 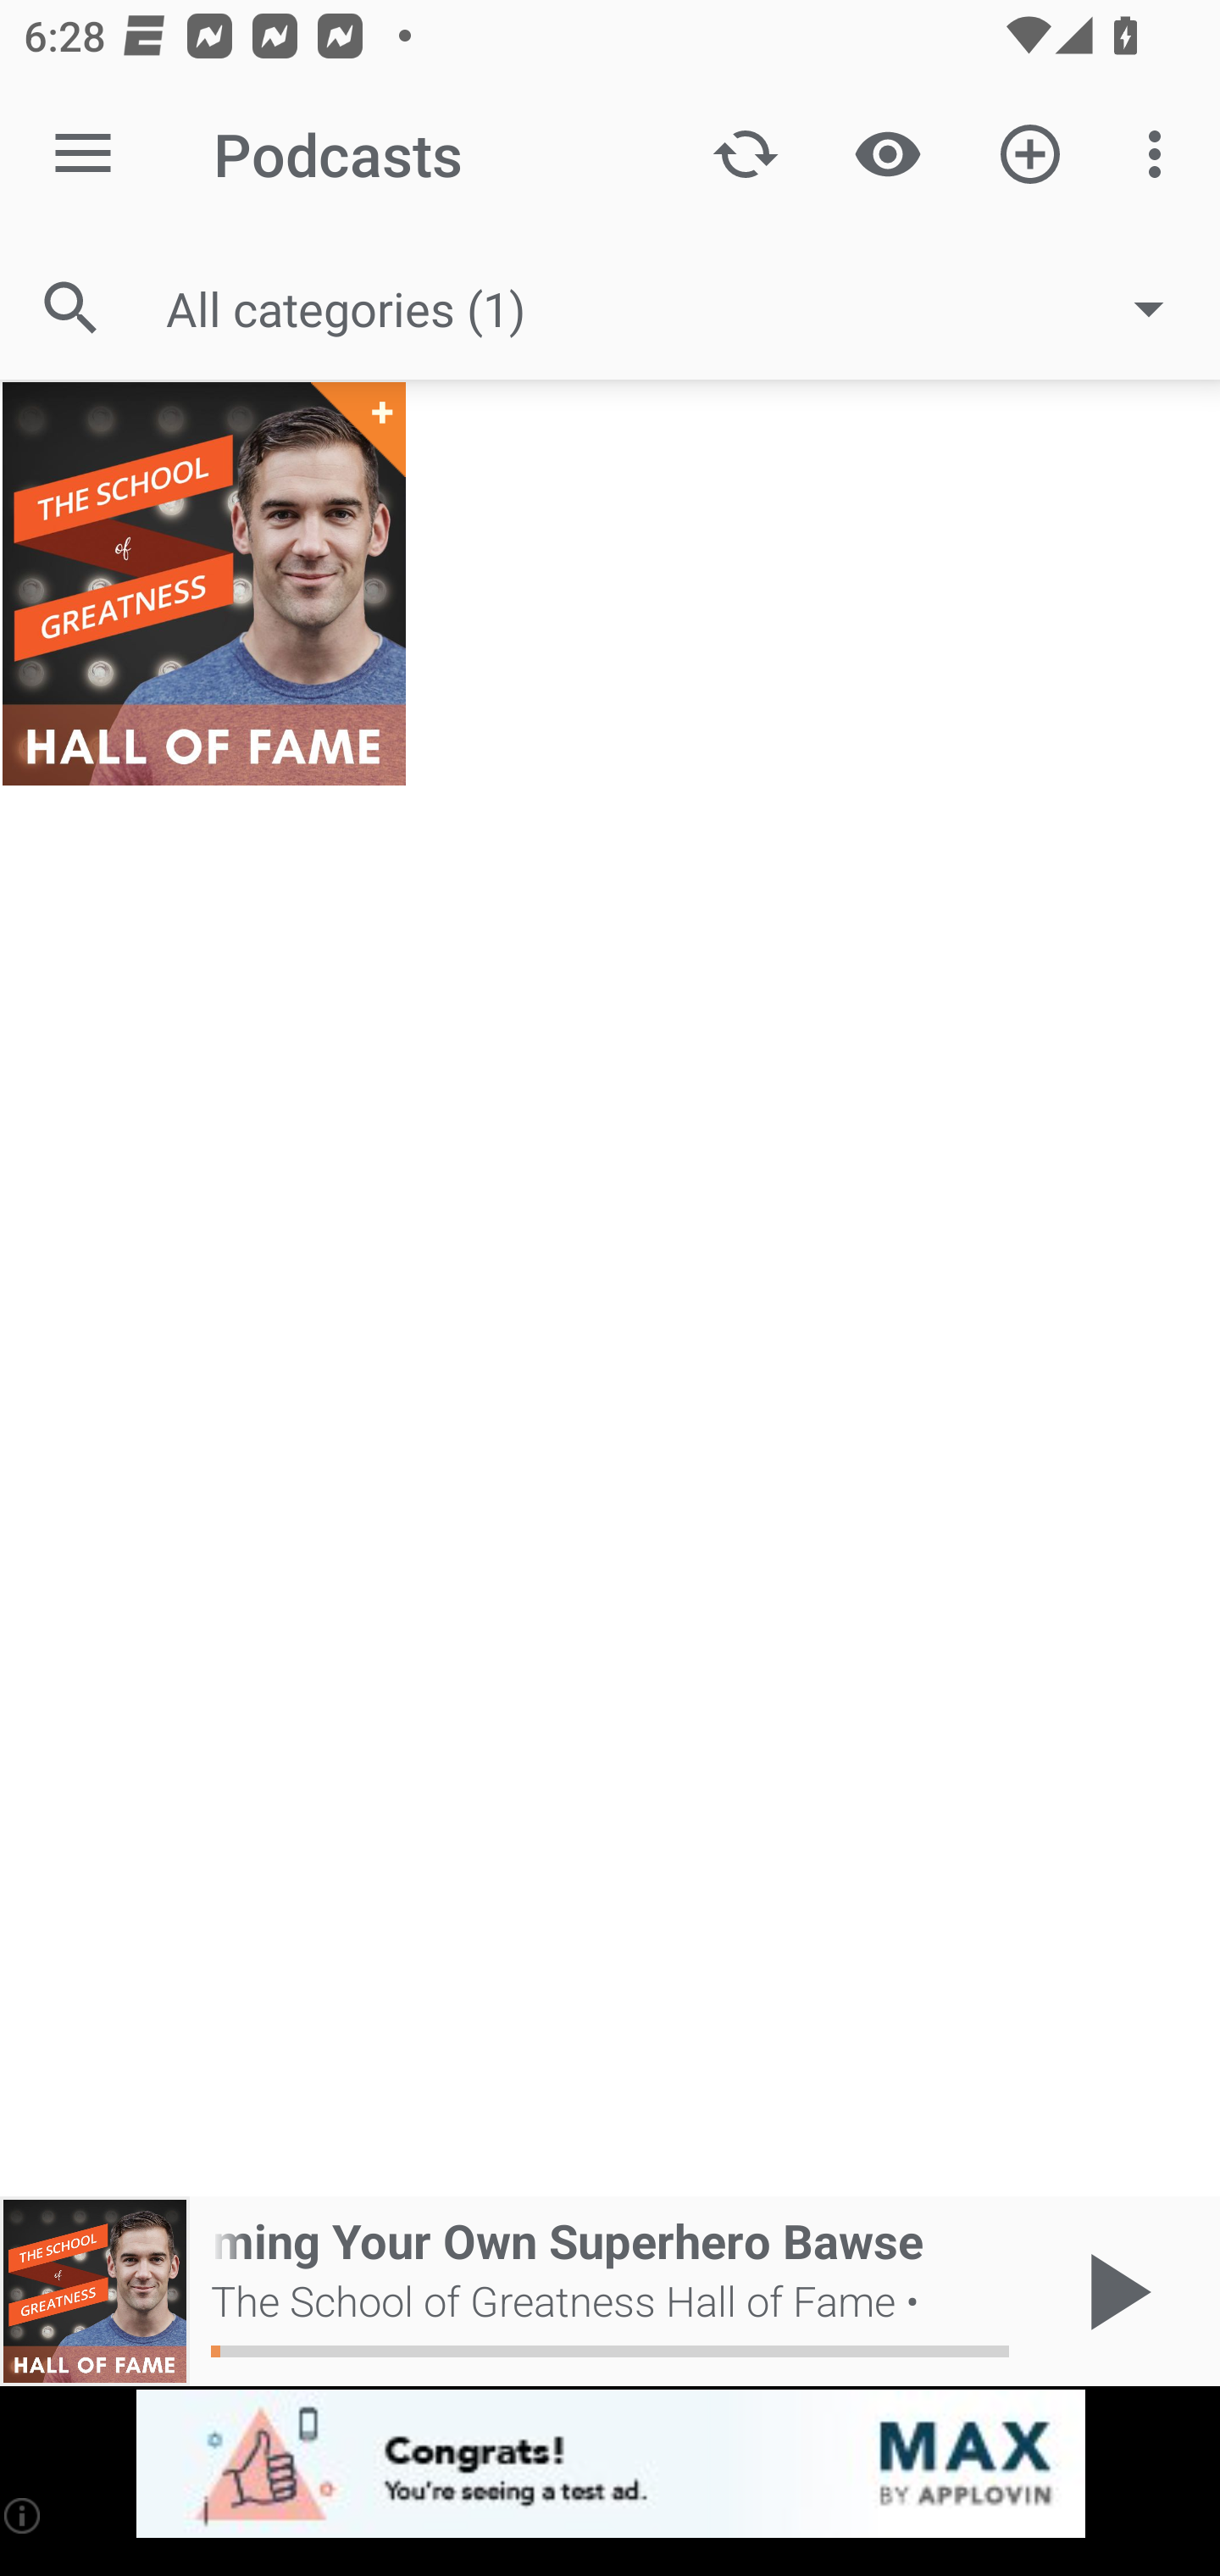 I want to click on (i), so click(x=24, y=2515).